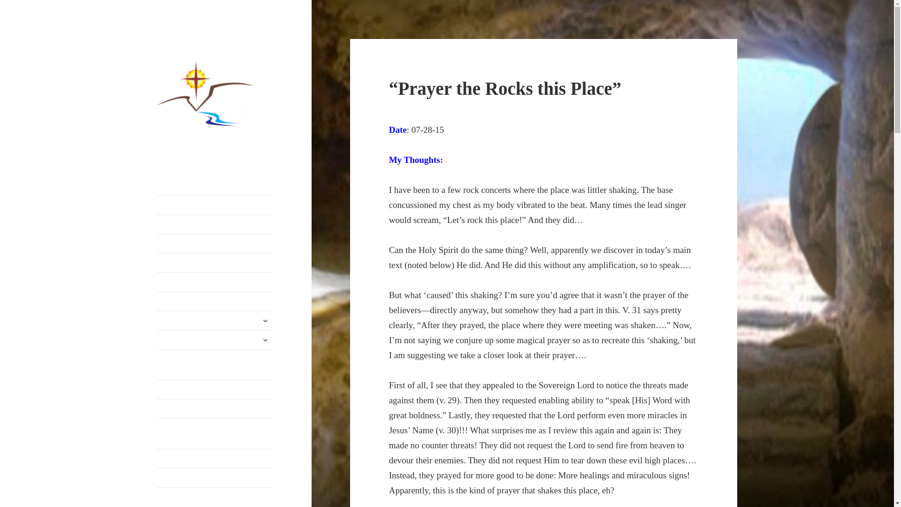 The height and width of the screenshot is (507, 901). What do you see at coordinates (215, 477) in the screenshot?
I see `Highlighted Activities` at bounding box center [215, 477].